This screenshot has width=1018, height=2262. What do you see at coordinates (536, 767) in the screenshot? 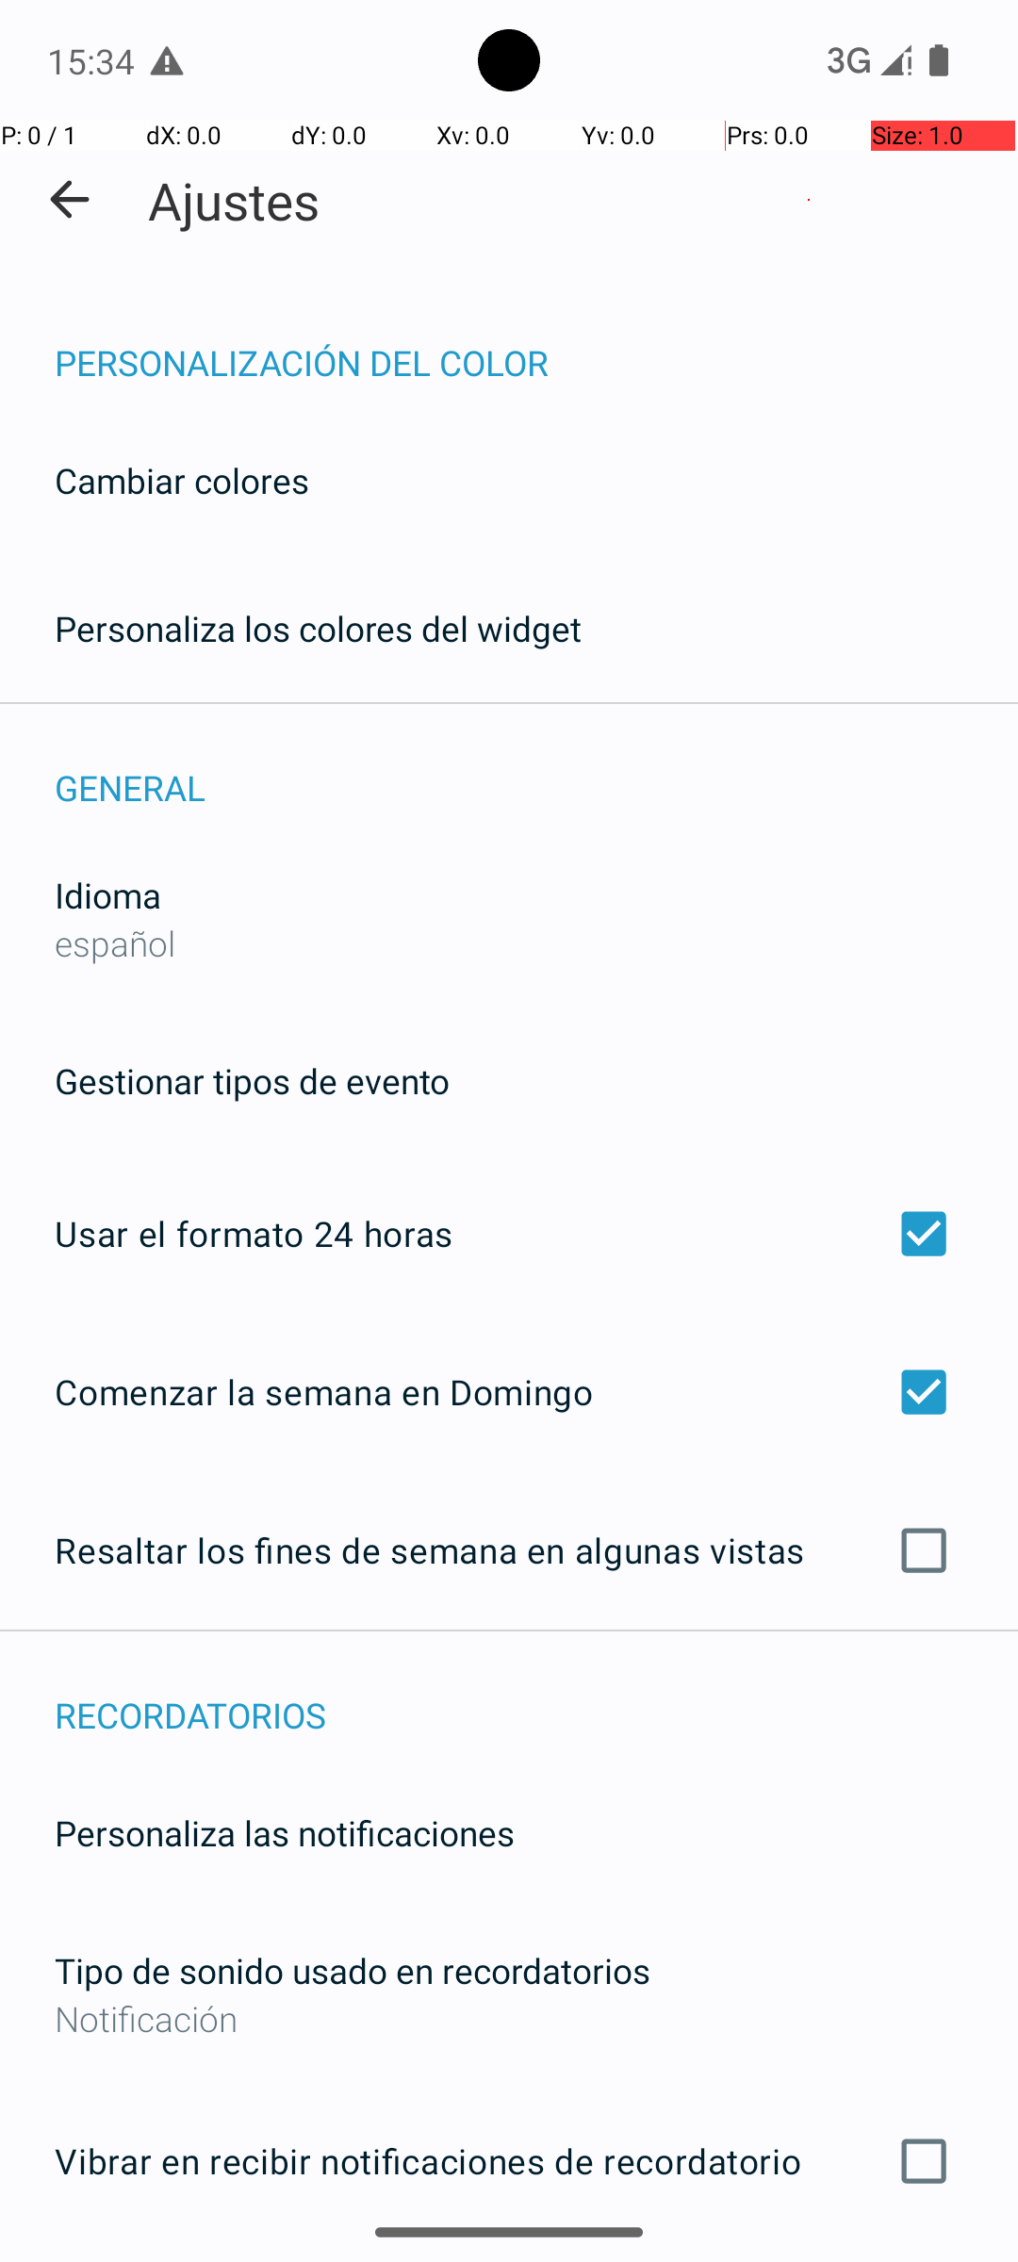
I see `GENERAL` at bounding box center [536, 767].